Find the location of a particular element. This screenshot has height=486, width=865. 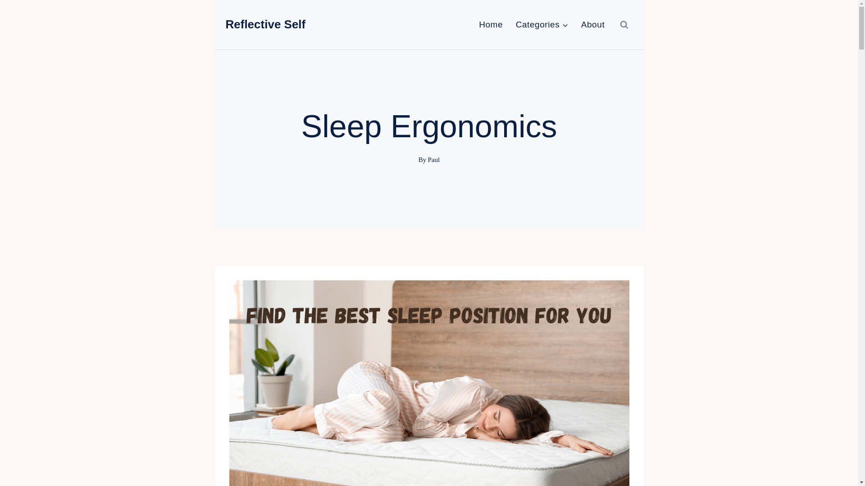

Reflective Self is located at coordinates (265, 24).